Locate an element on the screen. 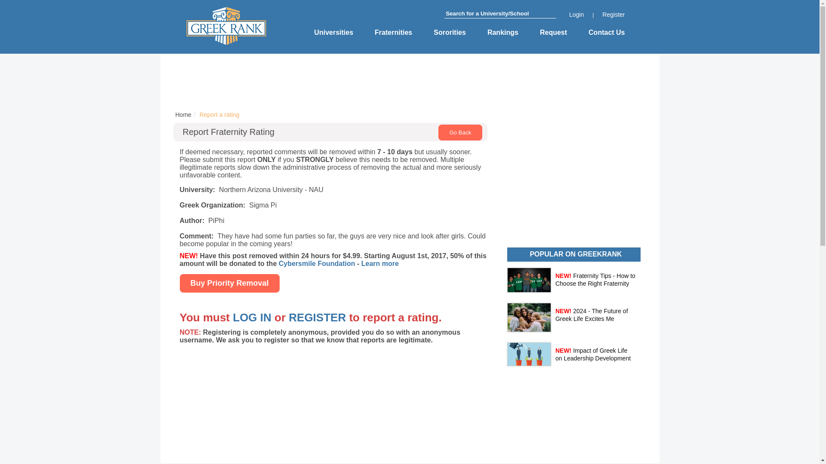 The height and width of the screenshot is (464, 826). Impact of Greek Life on Leadership Development is located at coordinates (593, 354).